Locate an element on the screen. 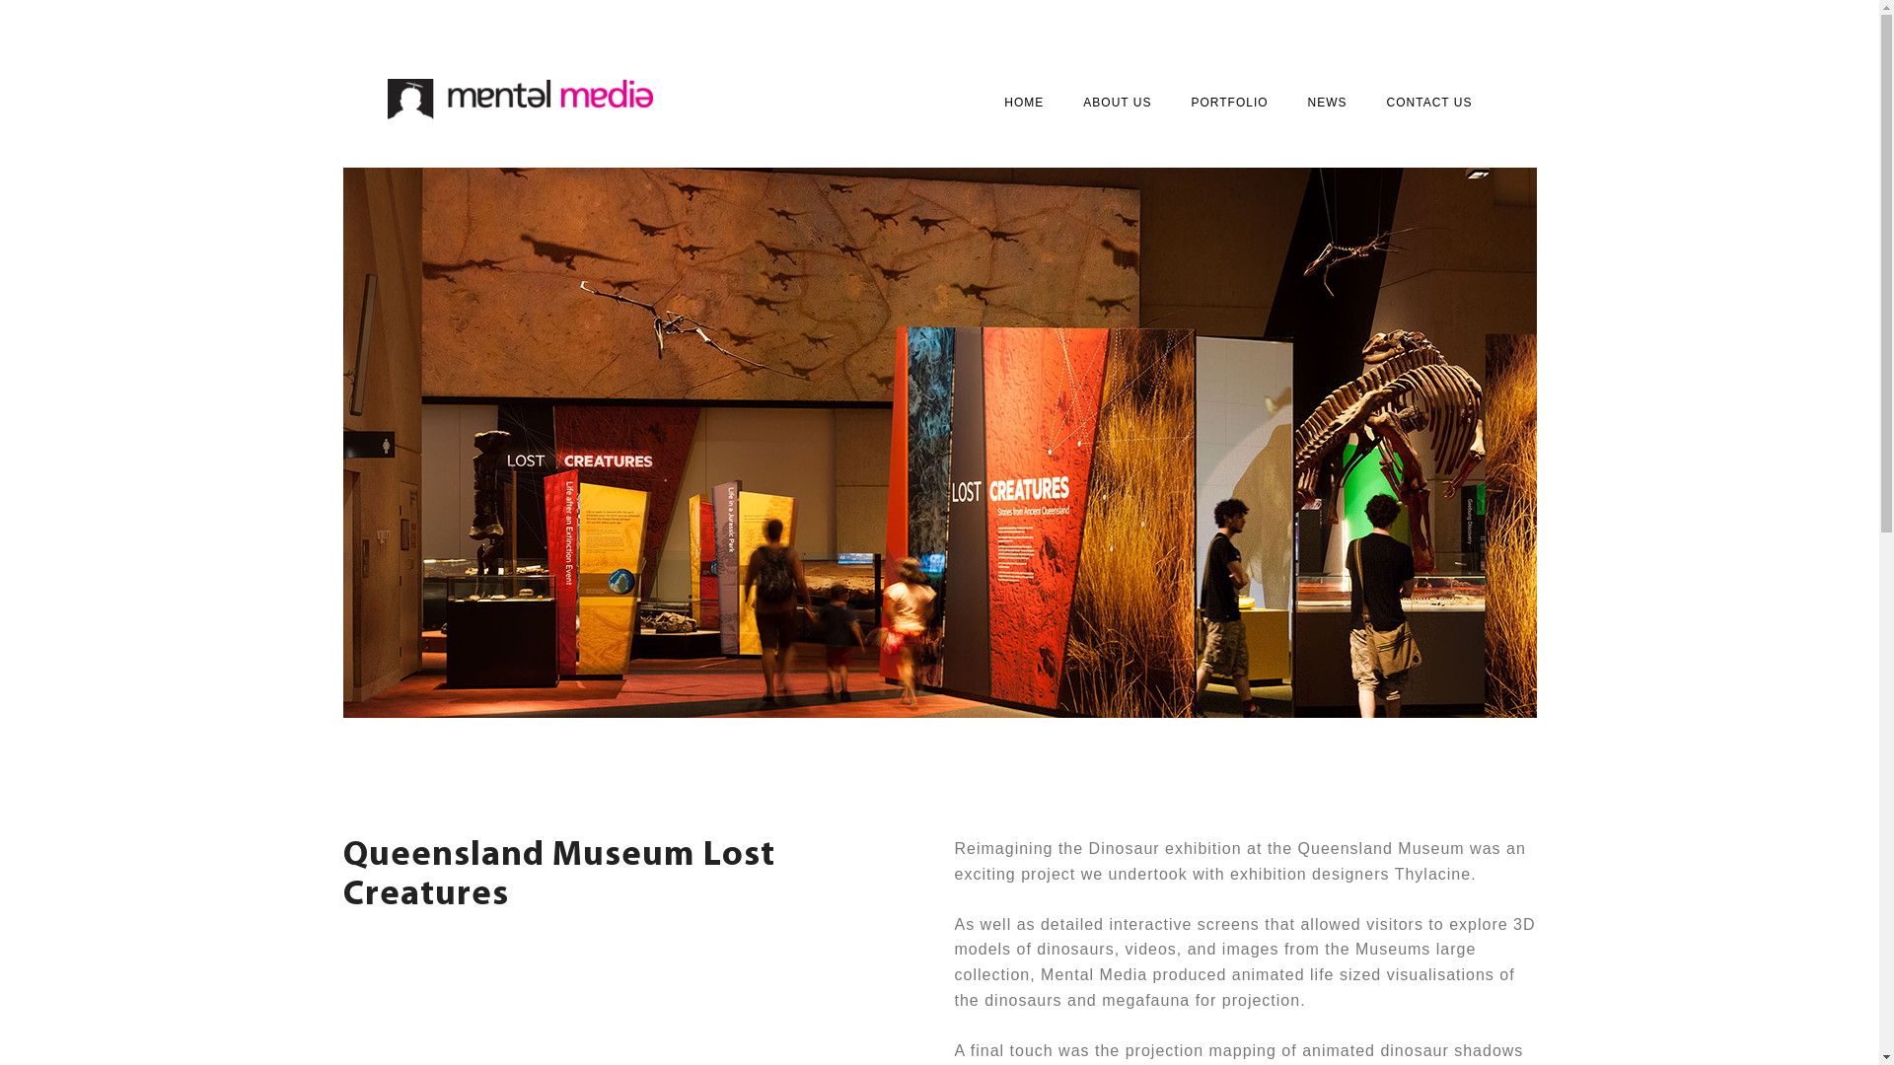 This screenshot has width=1894, height=1065. HOME is located at coordinates (1024, 103).